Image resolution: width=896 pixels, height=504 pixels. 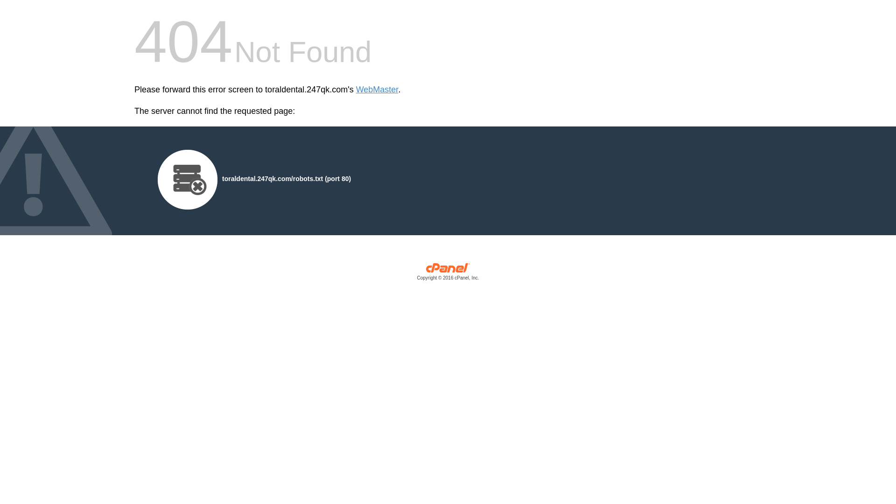 What do you see at coordinates (377, 90) in the screenshot?
I see `WebMaster` at bounding box center [377, 90].